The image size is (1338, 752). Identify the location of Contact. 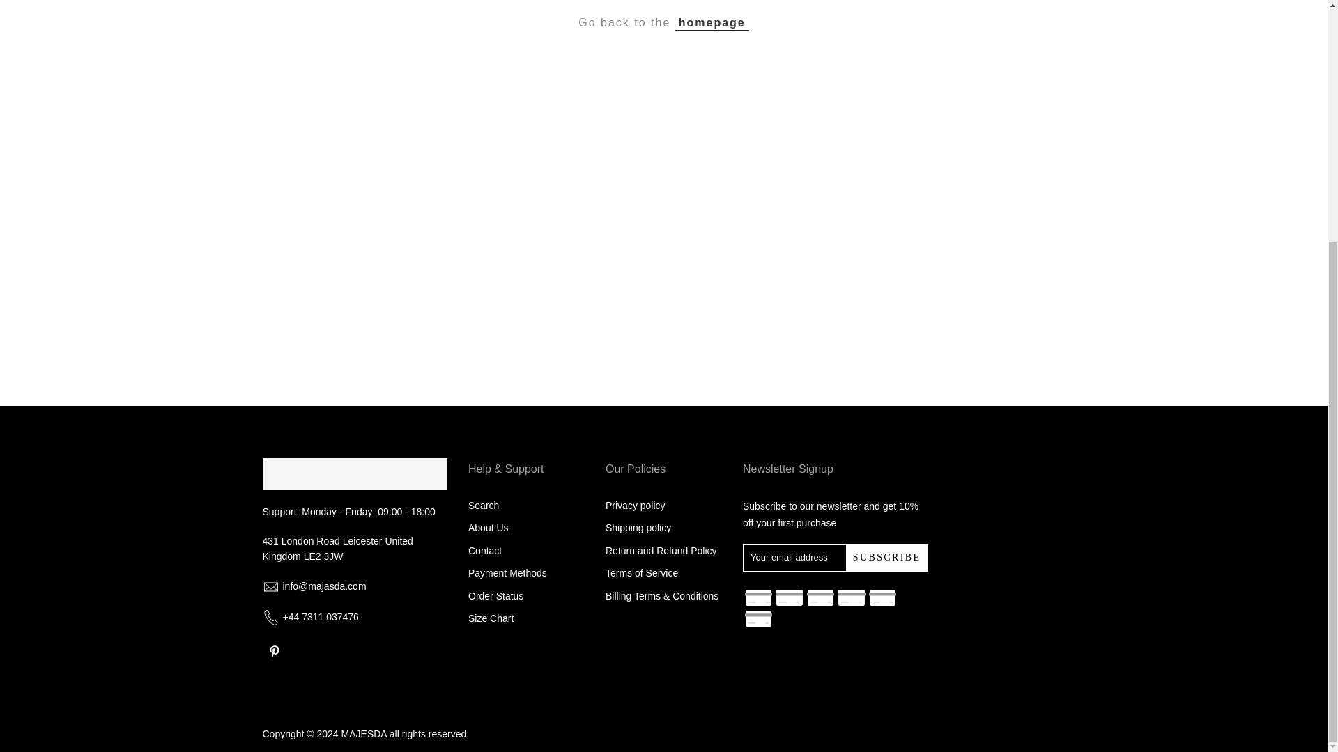
(485, 551).